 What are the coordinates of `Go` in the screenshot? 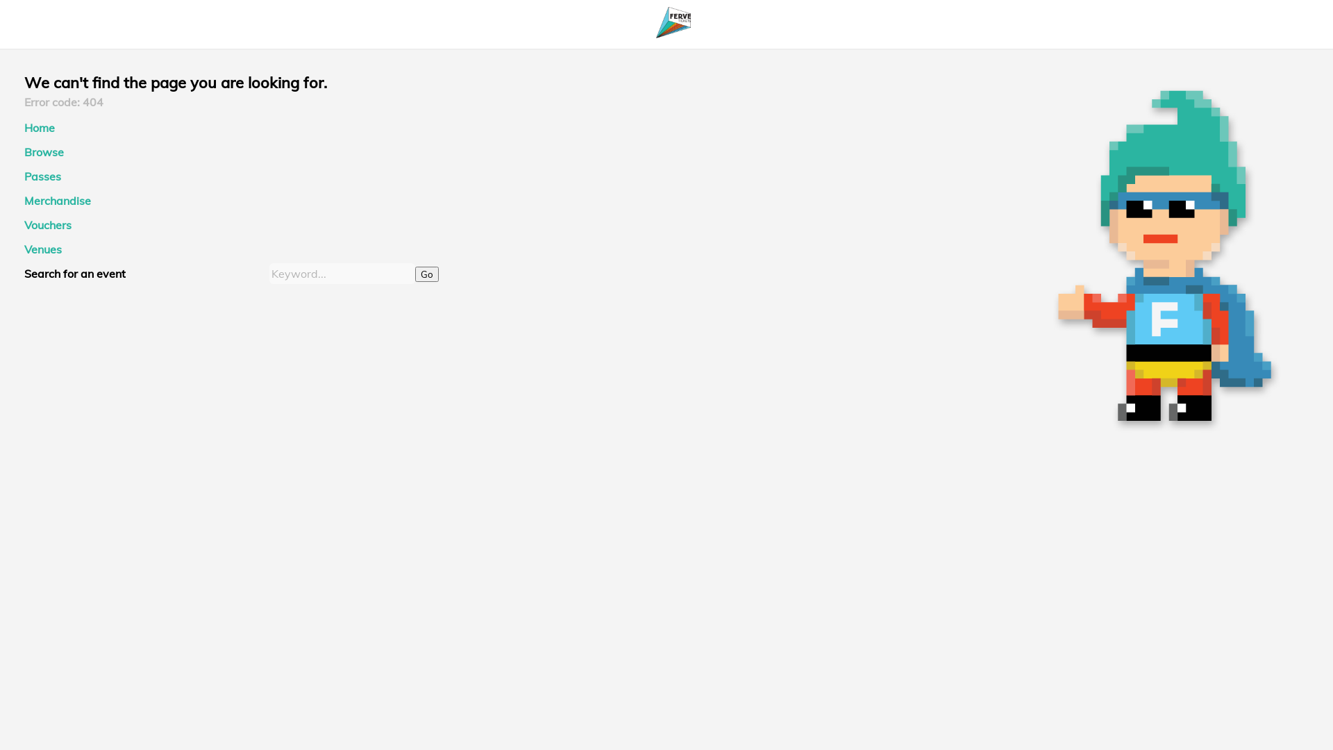 It's located at (427, 274).